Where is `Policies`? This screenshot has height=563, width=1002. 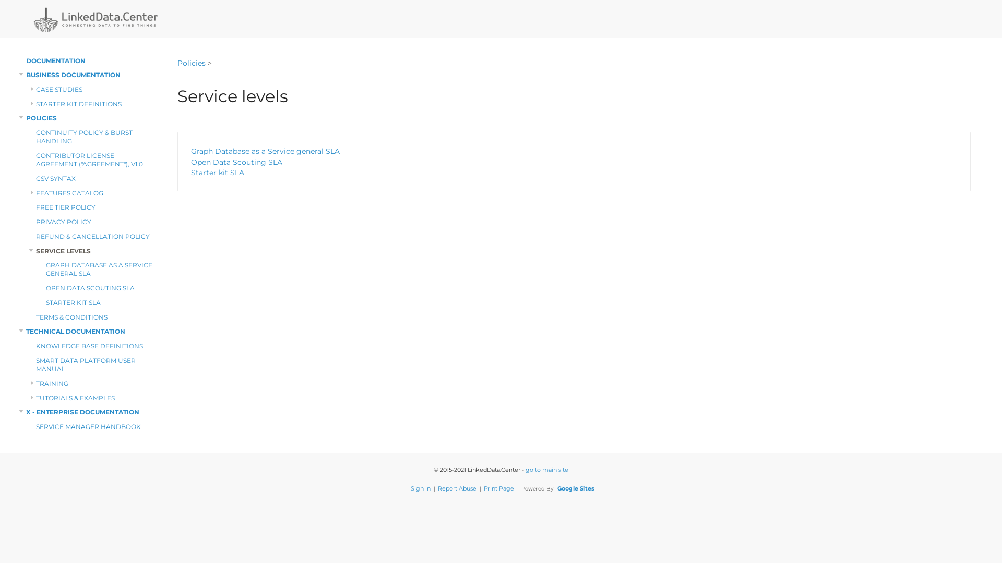
Policies is located at coordinates (192, 54).